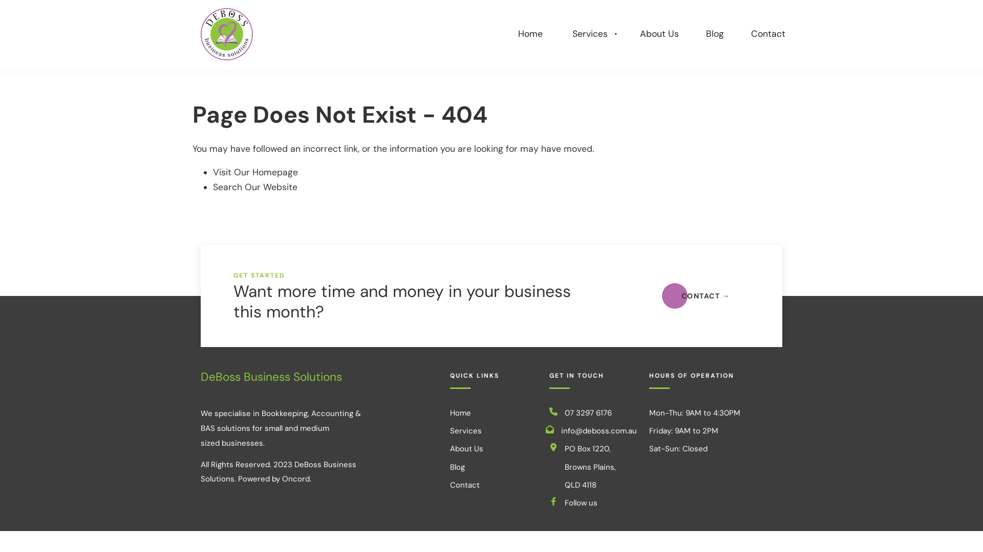 Image resolution: width=983 pixels, height=552 pixels. I want to click on About Us, so click(467, 449).